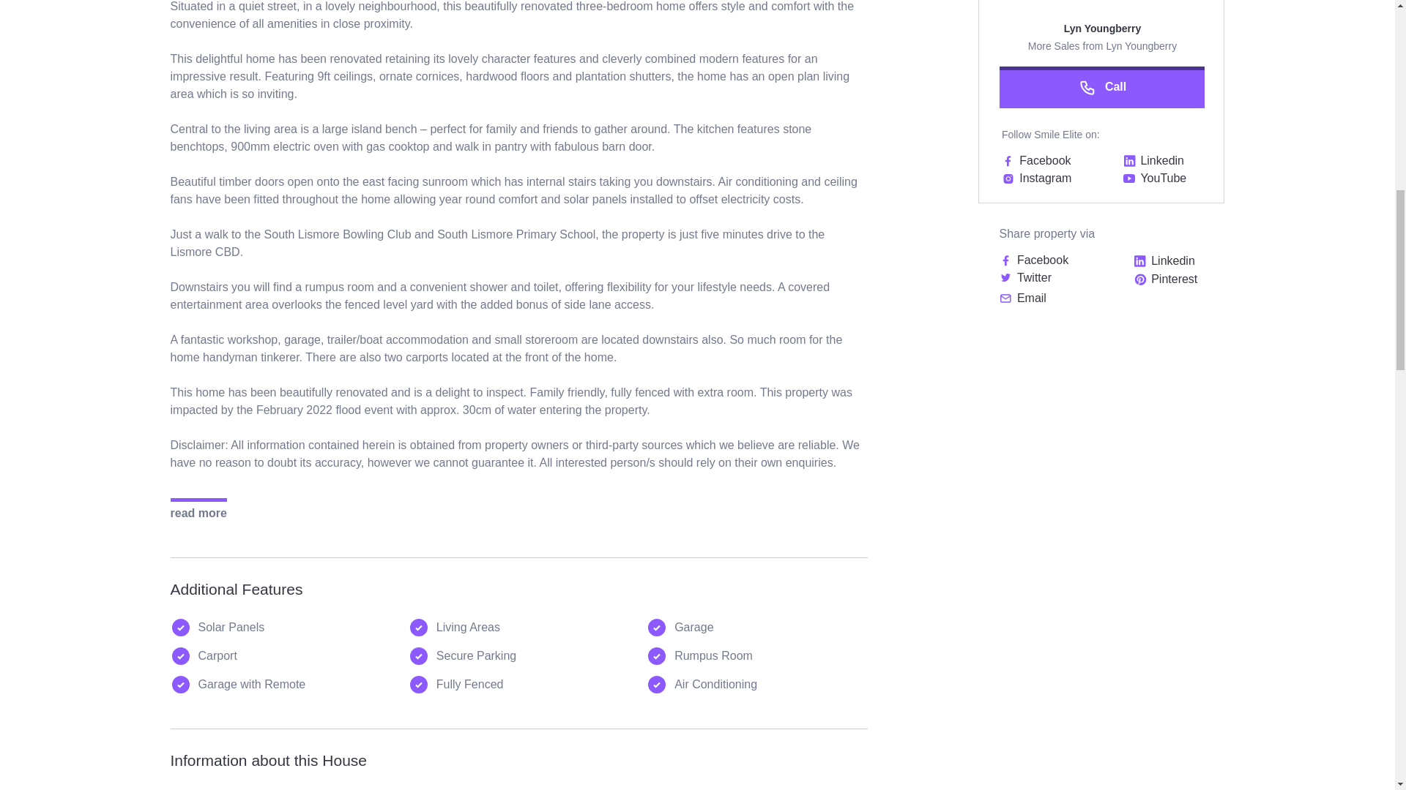 Image resolution: width=1406 pixels, height=790 pixels. Describe the element at coordinates (1103, 31) in the screenshot. I see `Lyn Youngberry` at that location.